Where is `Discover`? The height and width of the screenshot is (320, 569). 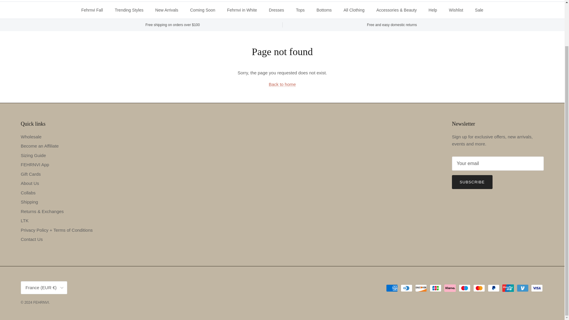
Discover is located at coordinates (421, 288).